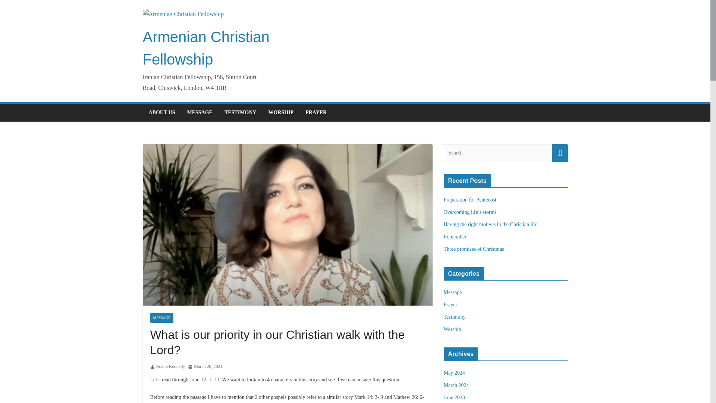 The width and height of the screenshot is (716, 403). I want to click on Having the right motives in the Christian life, so click(491, 225).